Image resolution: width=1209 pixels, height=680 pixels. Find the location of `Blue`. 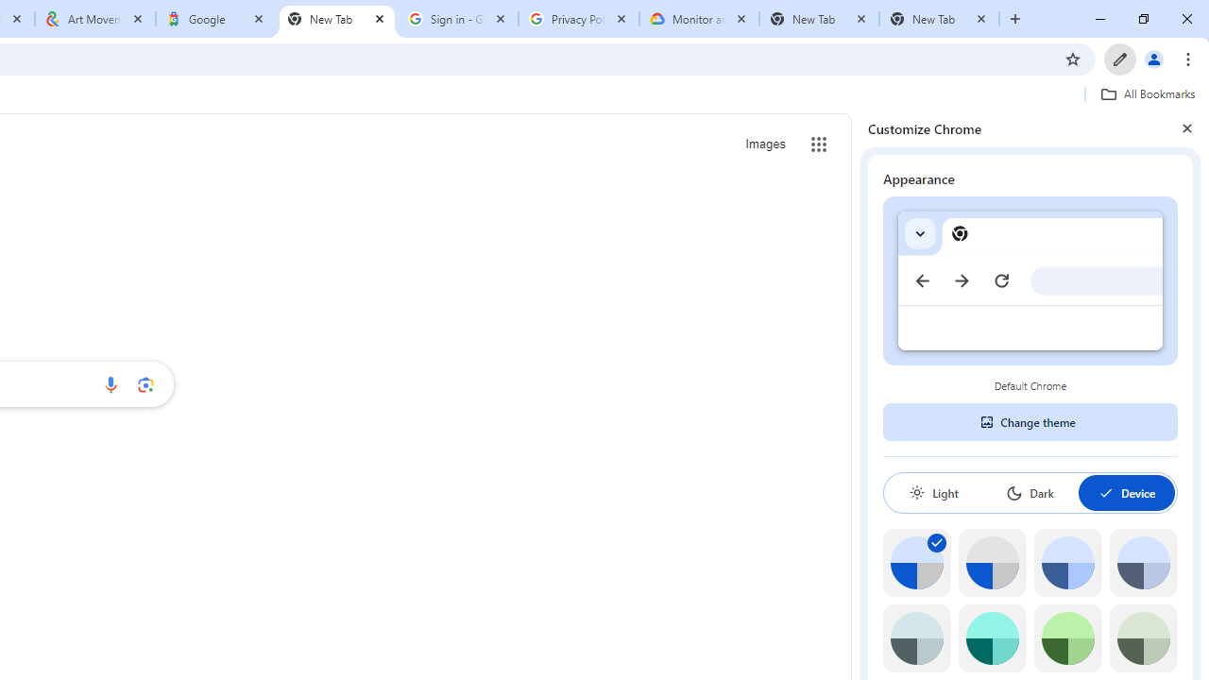

Blue is located at coordinates (1067, 563).